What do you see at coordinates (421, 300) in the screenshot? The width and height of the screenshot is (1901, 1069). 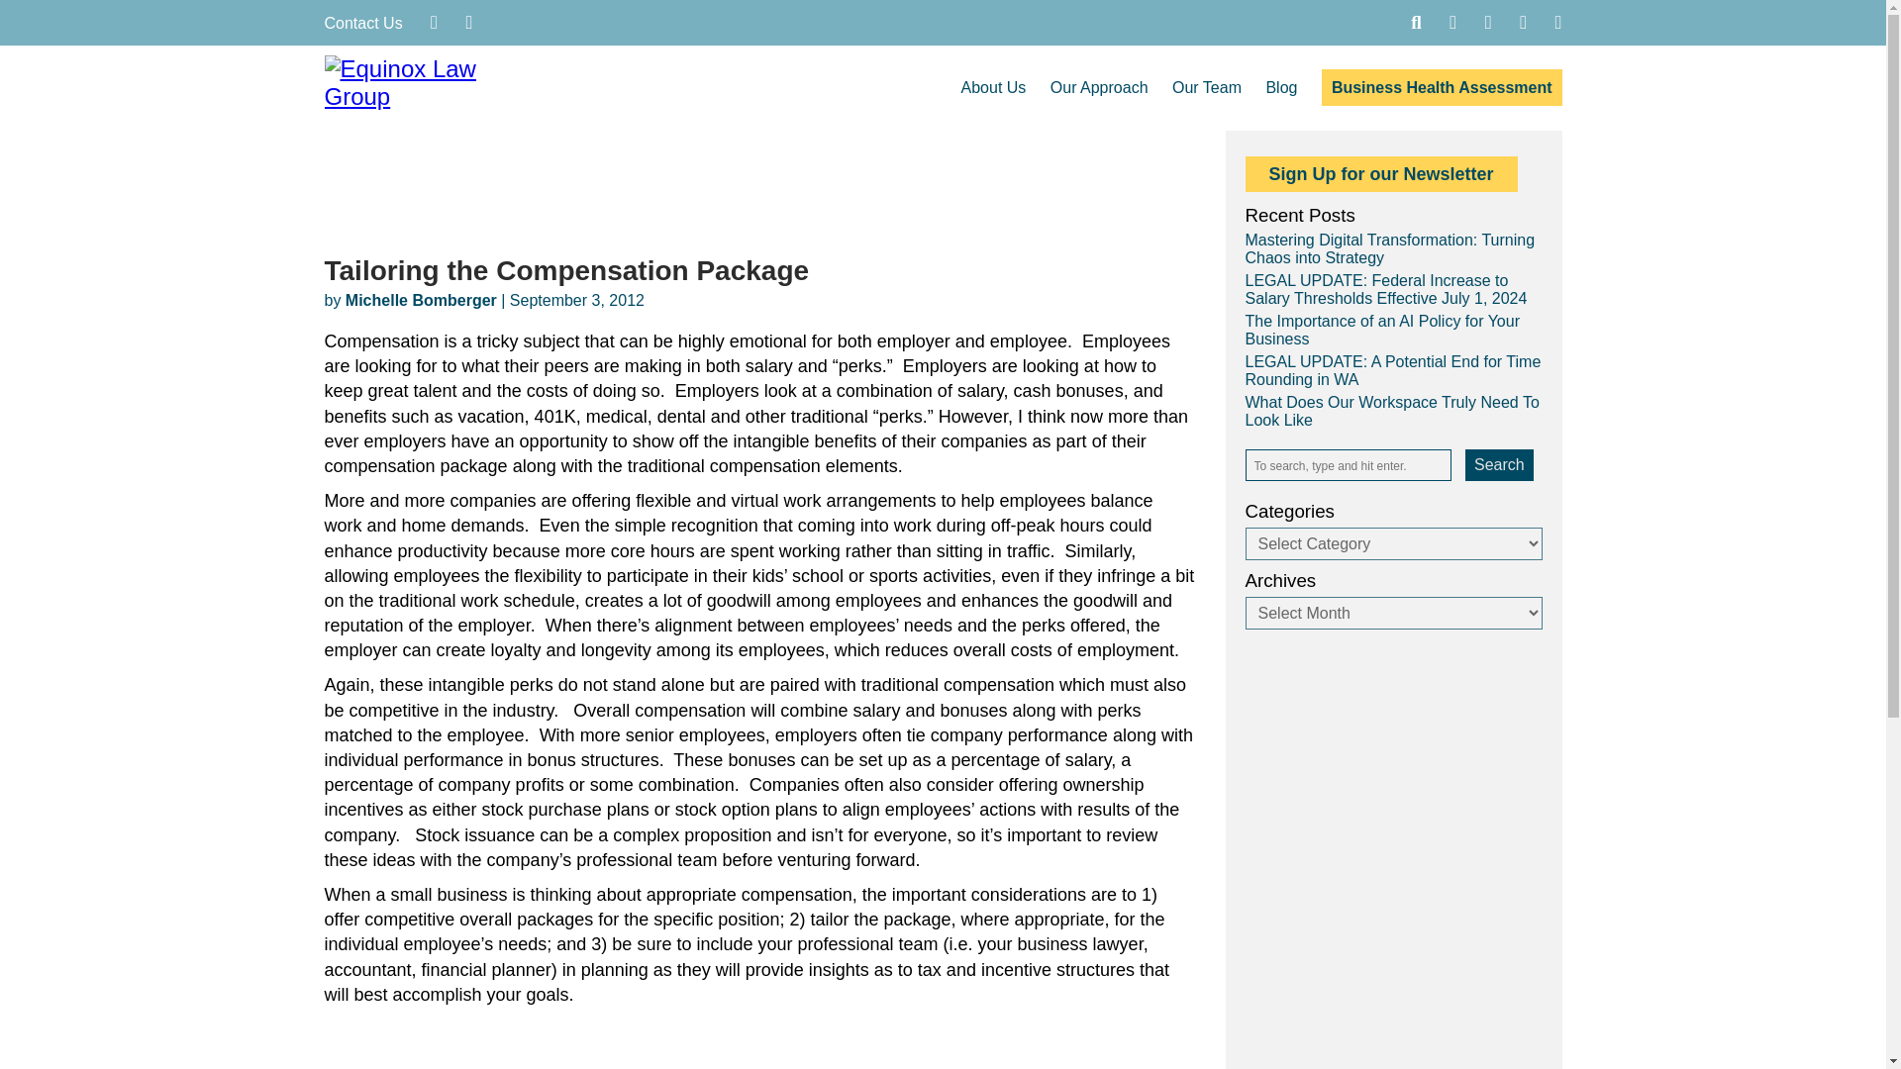 I see `Posts by Michelle Bomberger` at bounding box center [421, 300].